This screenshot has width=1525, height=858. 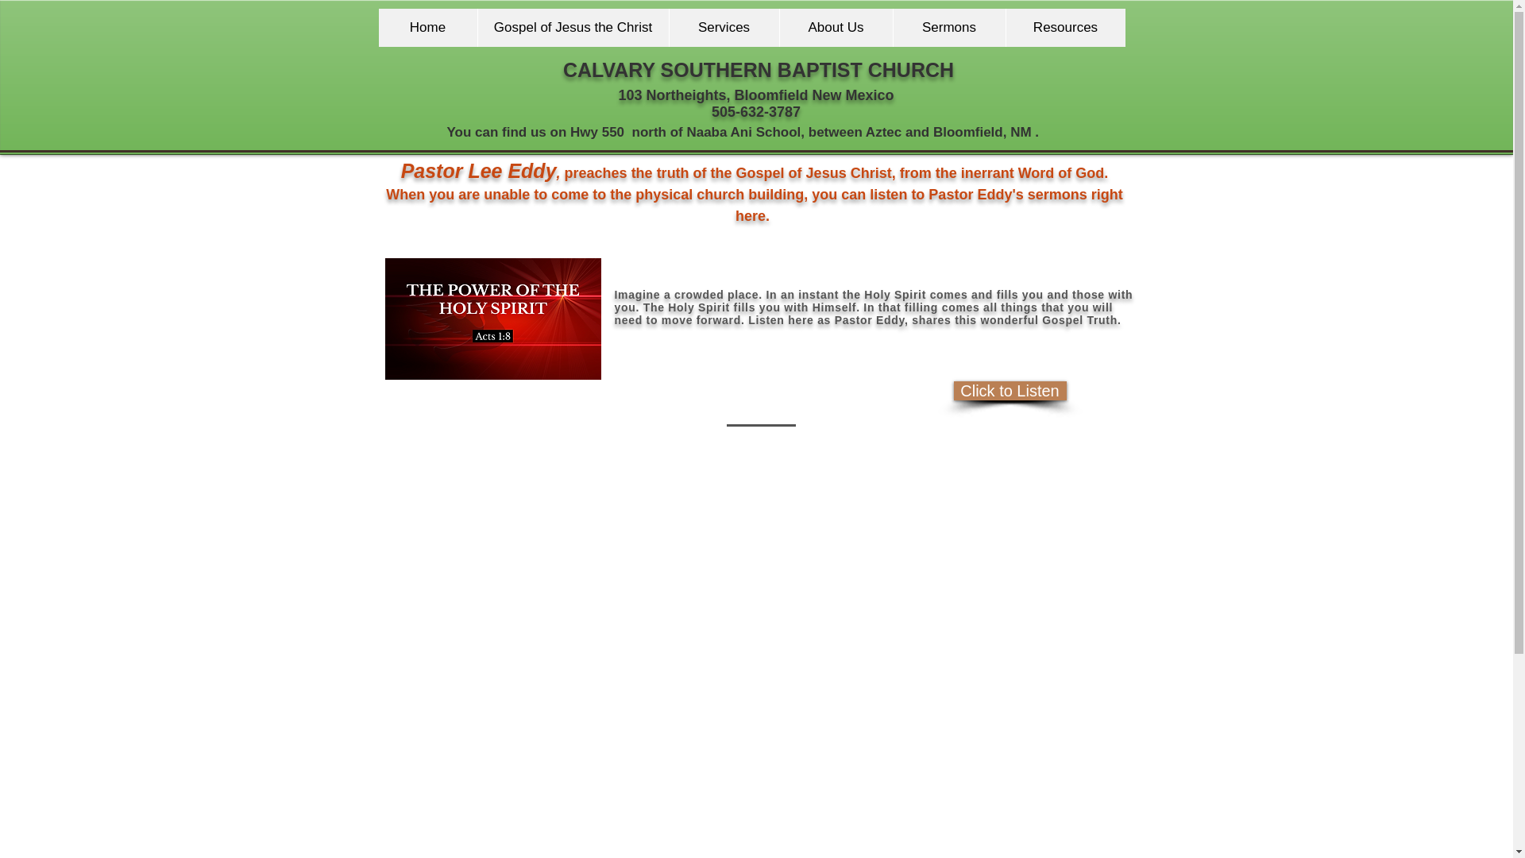 I want to click on Gospel of Jesus the Christ, so click(x=572, y=27).